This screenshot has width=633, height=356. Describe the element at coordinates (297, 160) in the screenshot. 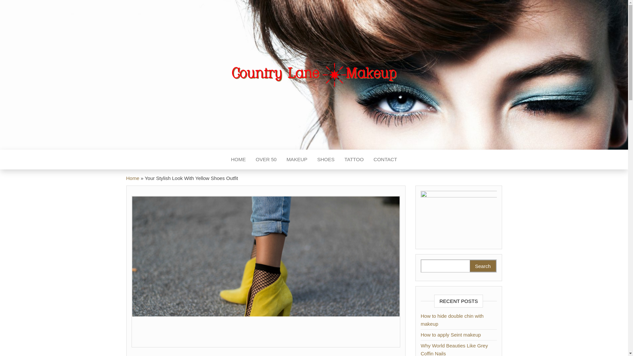

I see `Makeup` at that location.